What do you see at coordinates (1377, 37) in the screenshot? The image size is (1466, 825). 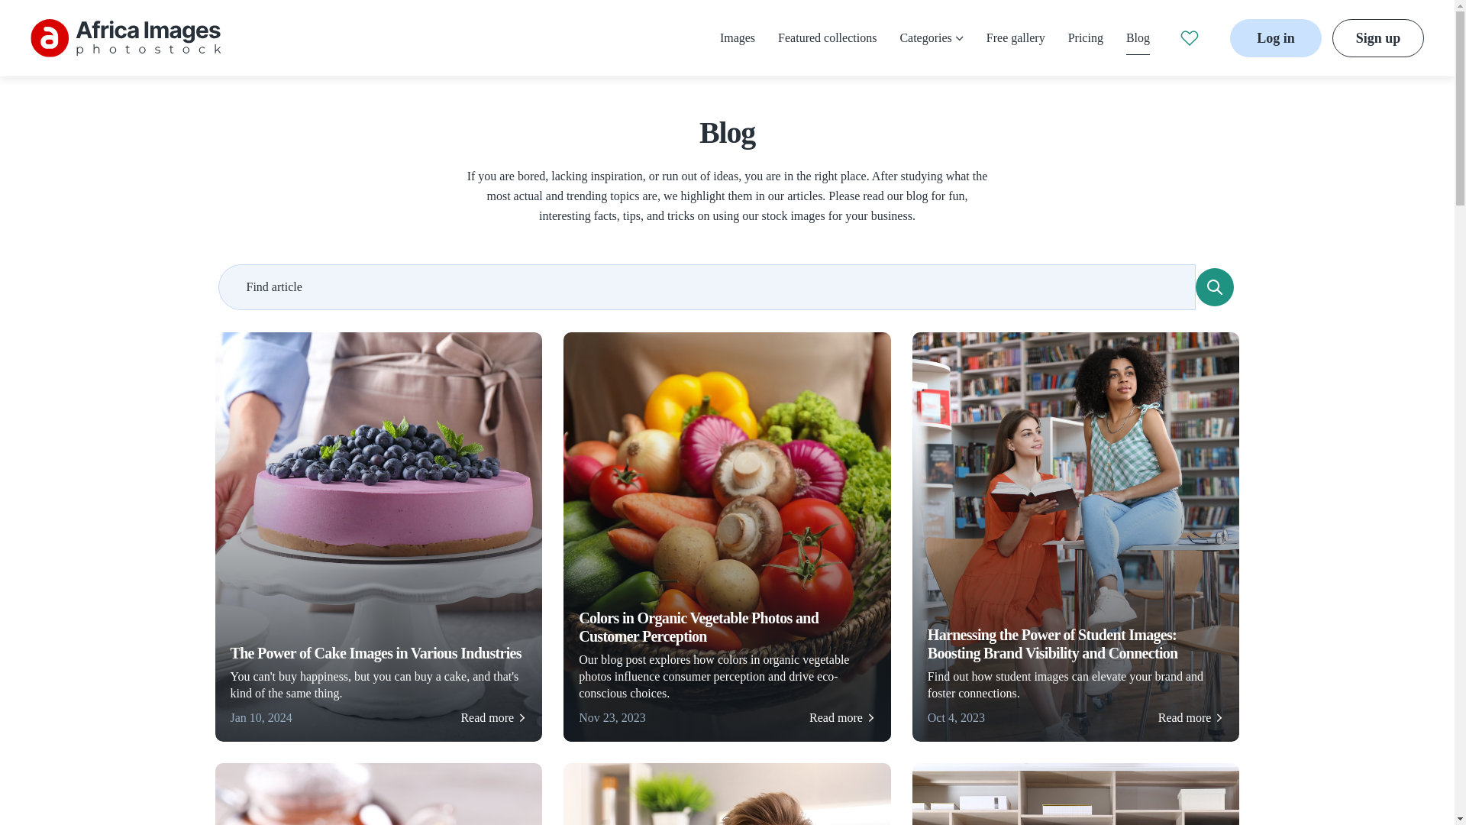 I see `Sign up` at bounding box center [1377, 37].